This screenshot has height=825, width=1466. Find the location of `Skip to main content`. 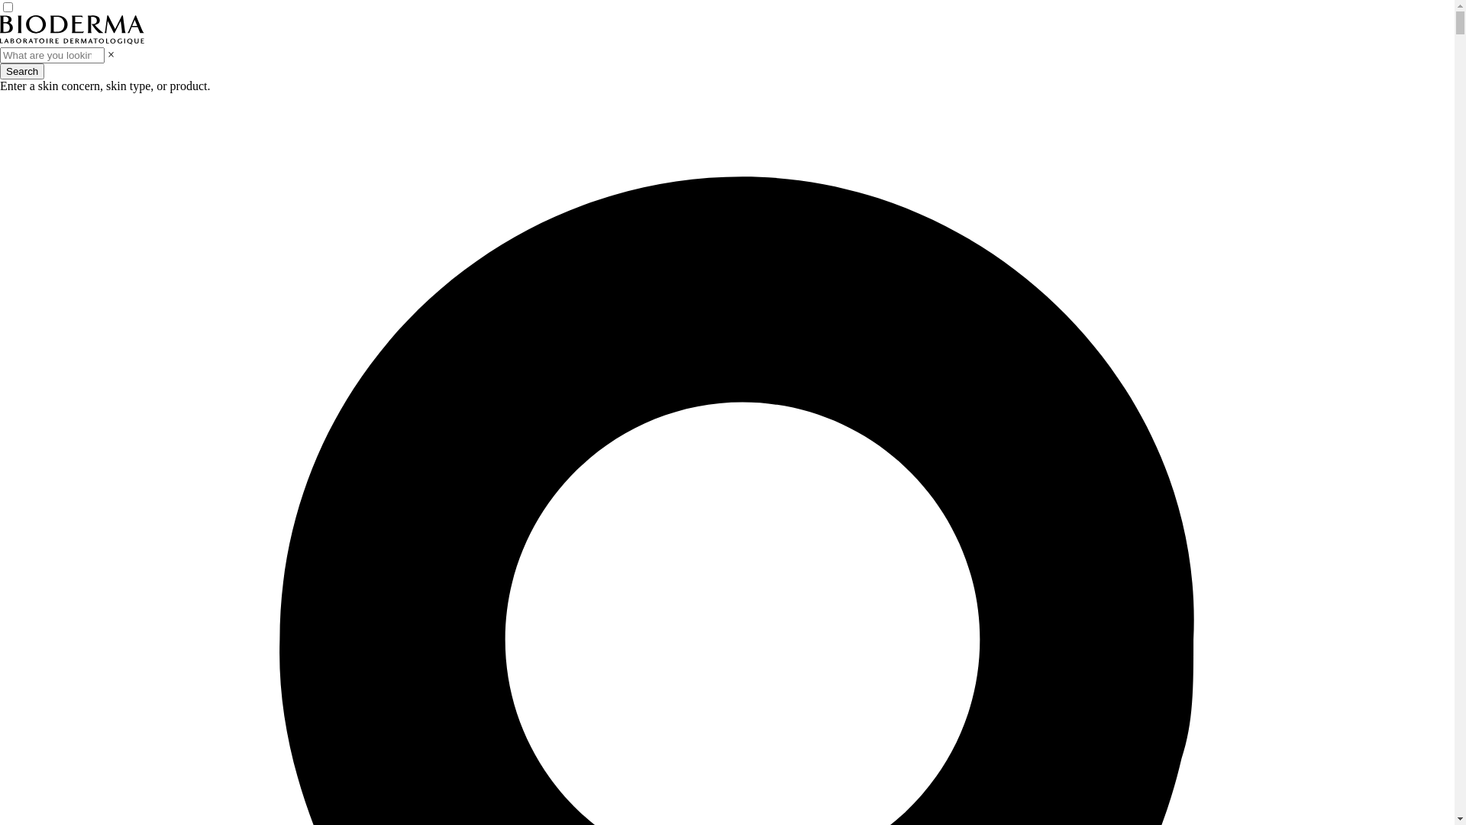

Skip to main content is located at coordinates (0, 0).